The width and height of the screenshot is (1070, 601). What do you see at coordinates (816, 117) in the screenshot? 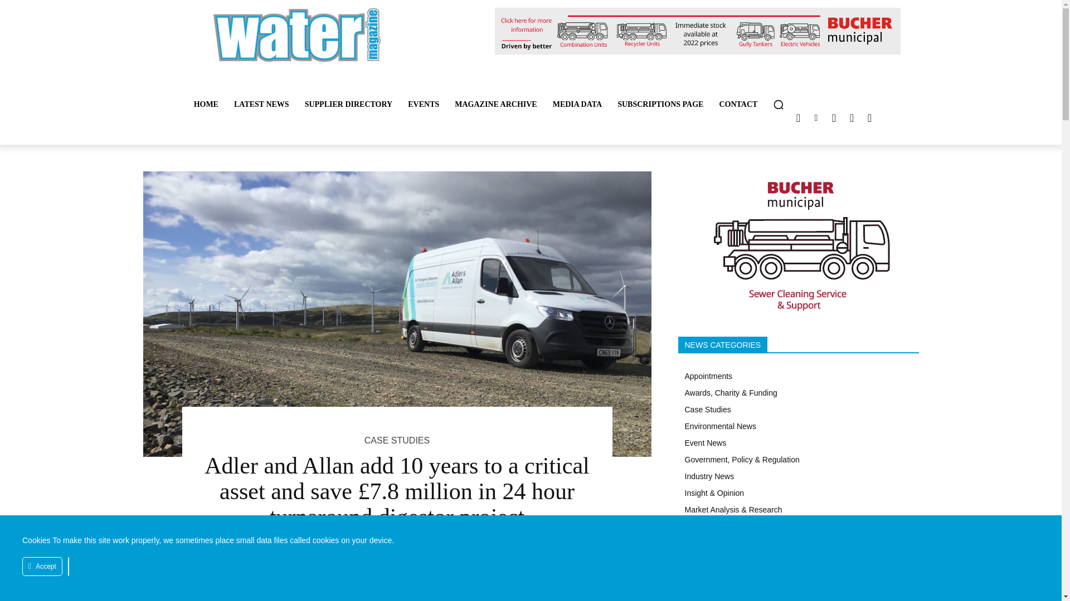
I see `Linkedin` at bounding box center [816, 117].